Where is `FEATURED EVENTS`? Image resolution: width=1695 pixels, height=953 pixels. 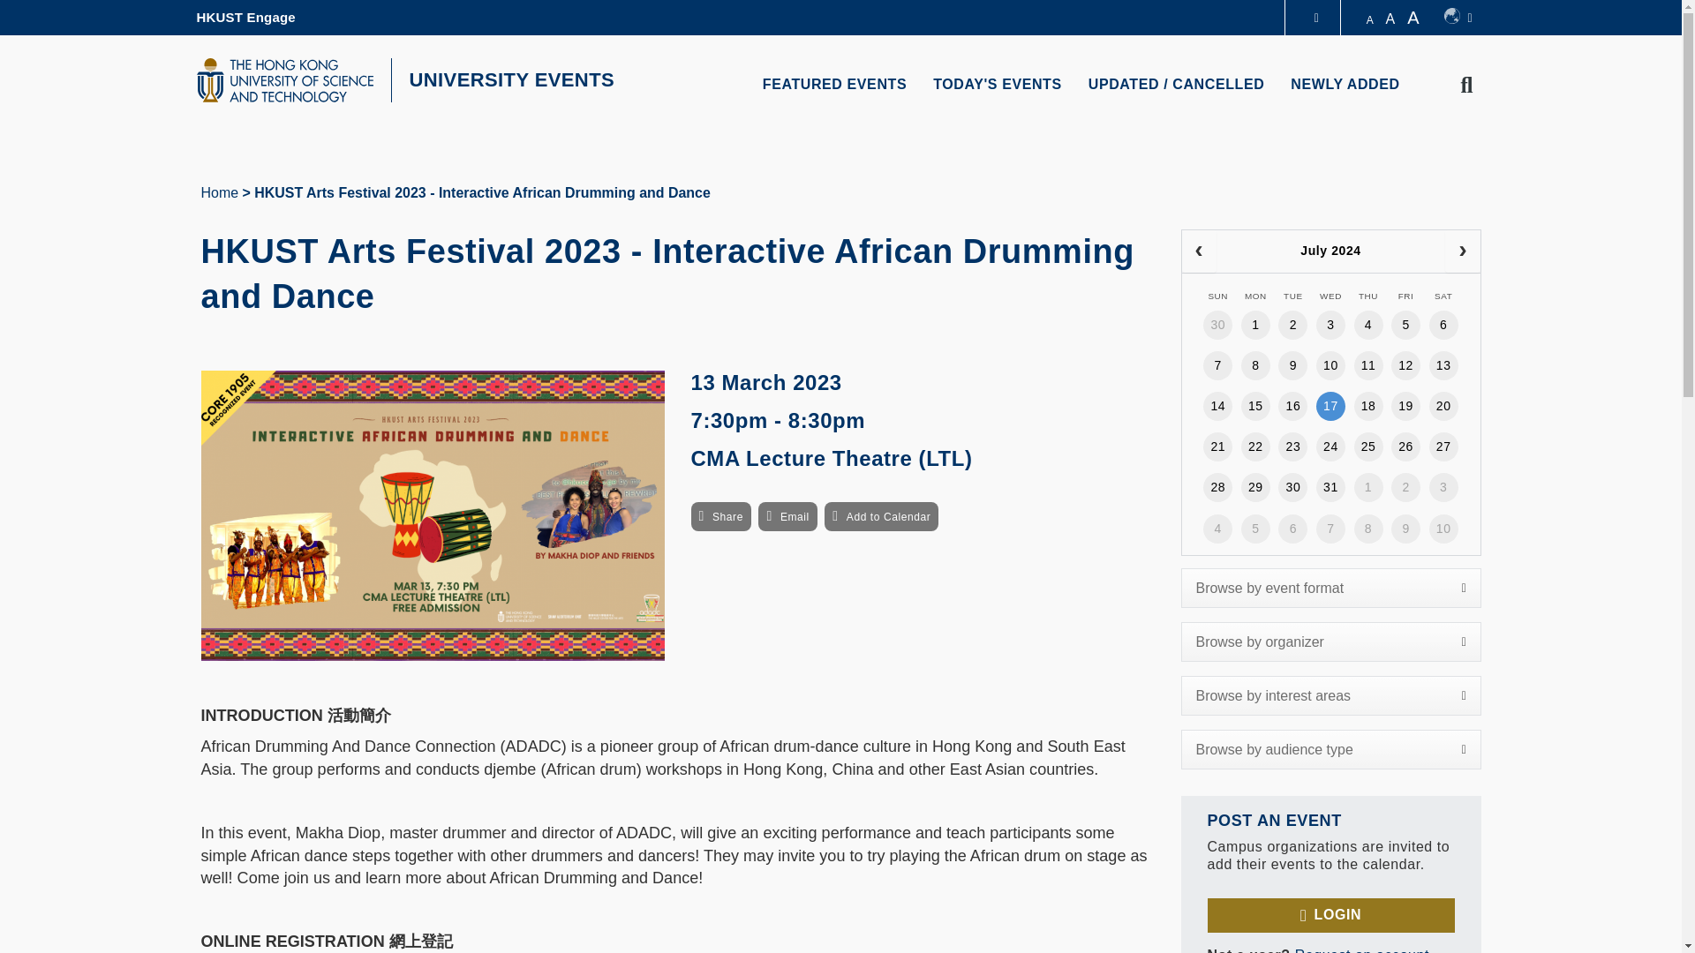
FEATURED EVENTS is located at coordinates (834, 85).